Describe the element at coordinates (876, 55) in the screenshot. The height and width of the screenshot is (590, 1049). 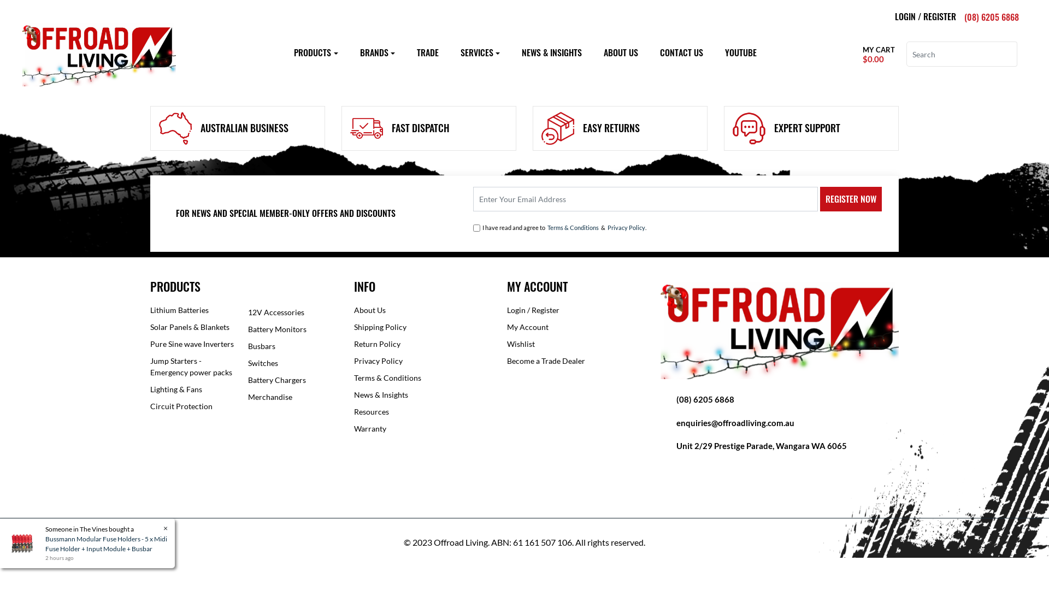
I see `MY CART
$0.00` at that location.